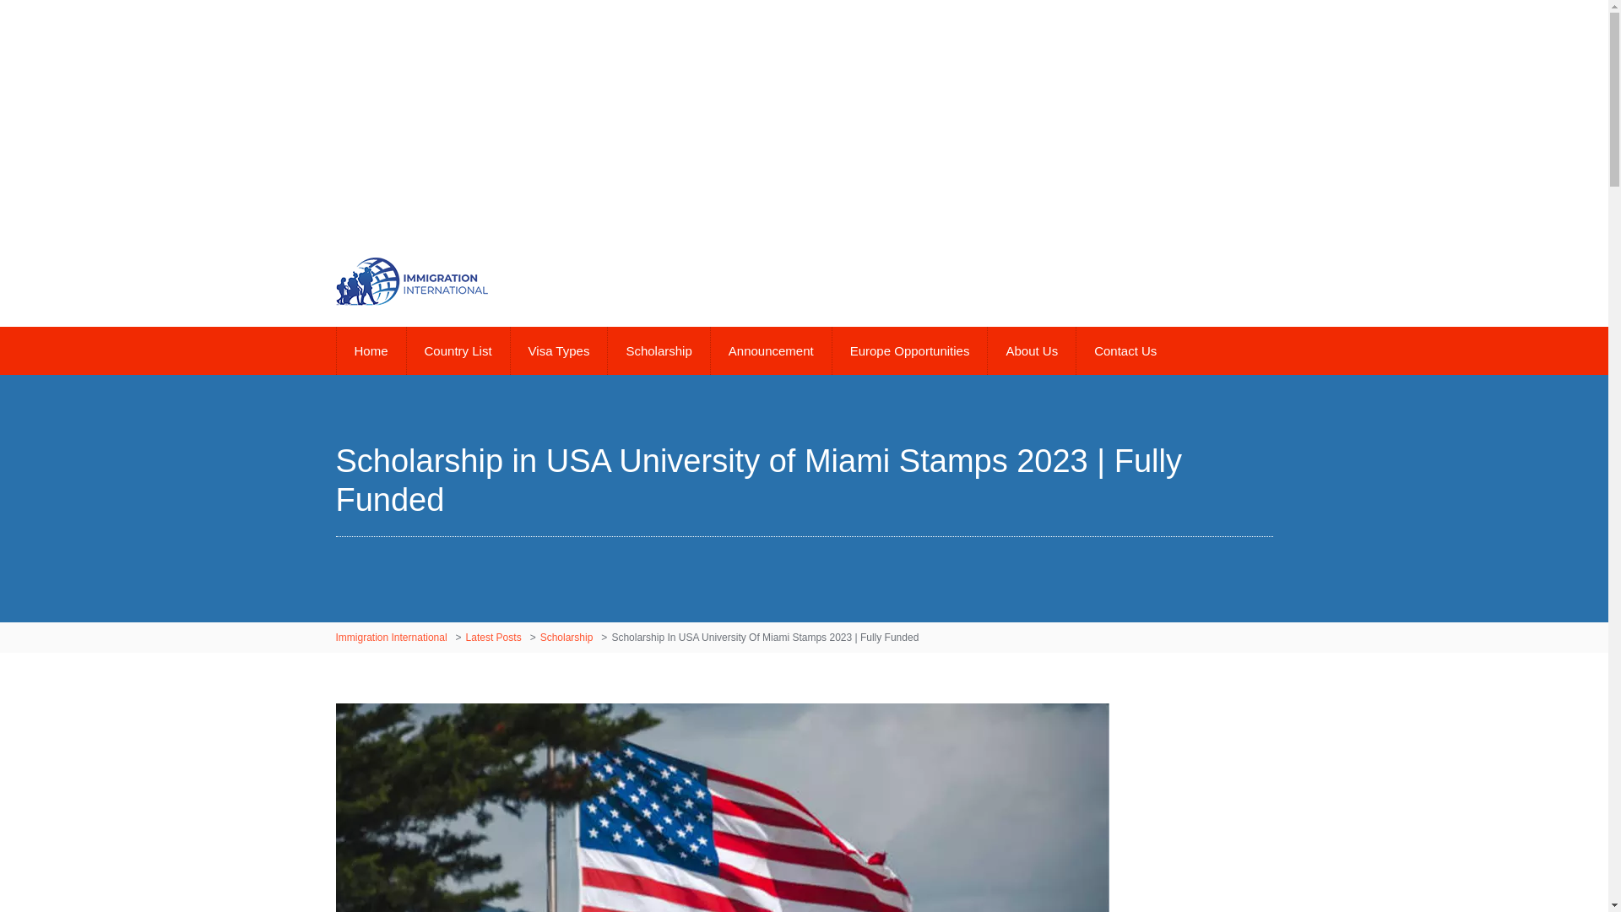 The height and width of the screenshot is (912, 1621). Describe the element at coordinates (1032, 350) in the screenshot. I see `About Us` at that location.